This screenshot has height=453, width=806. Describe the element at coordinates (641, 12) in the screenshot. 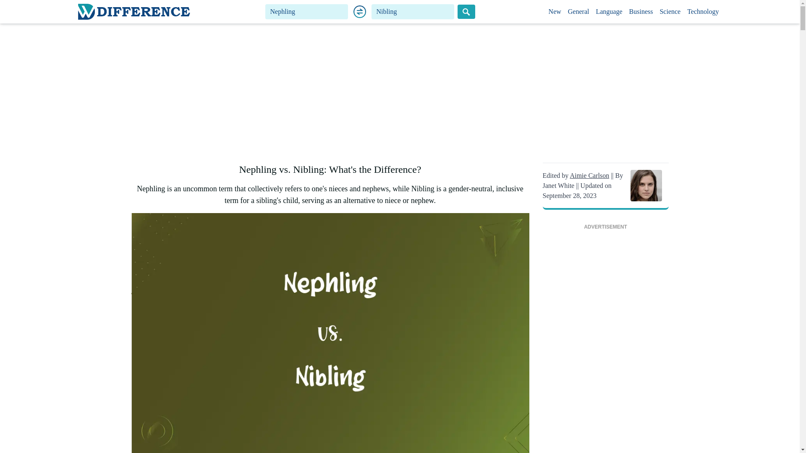

I see `Business` at that location.